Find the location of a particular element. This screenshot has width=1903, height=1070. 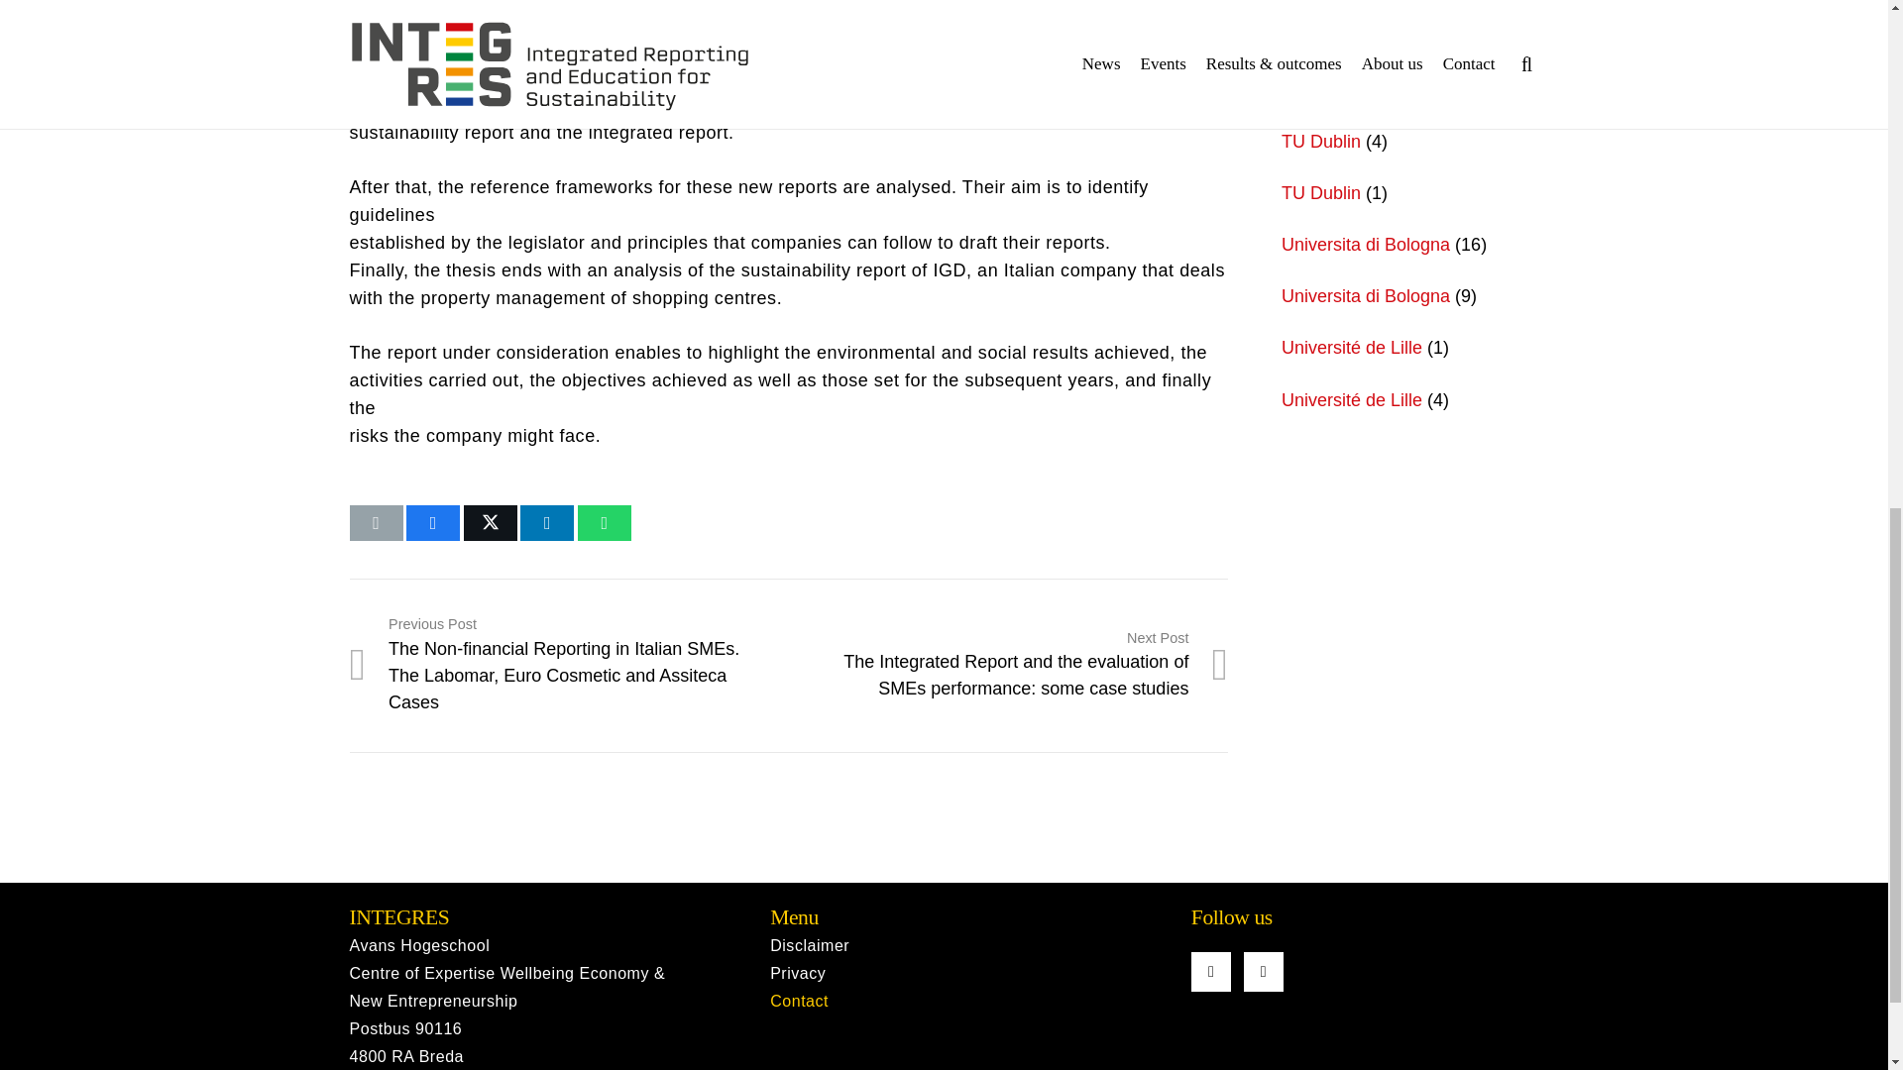

Email this is located at coordinates (375, 523).